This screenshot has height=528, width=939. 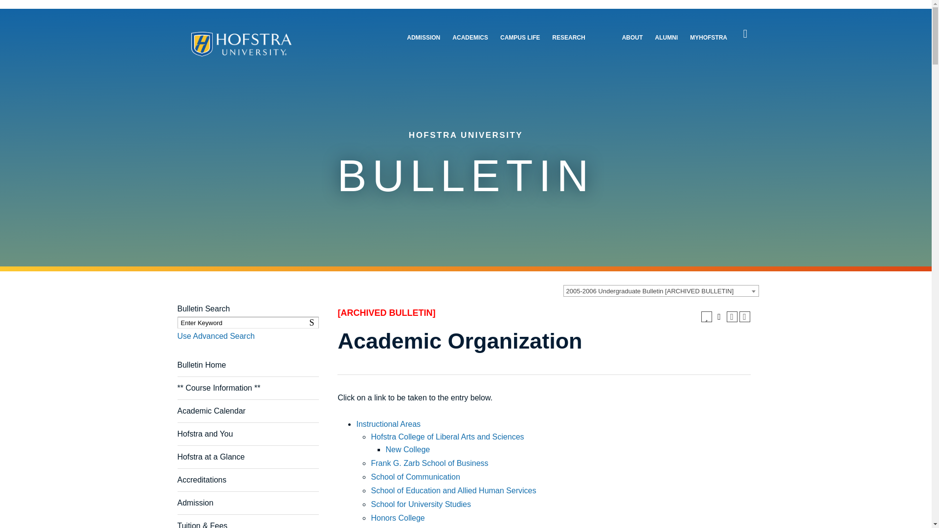 What do you see at coordinates (520, 38) in the screenshot?
I see `CAMPUS LIFE` at bounding box center [520, 38].